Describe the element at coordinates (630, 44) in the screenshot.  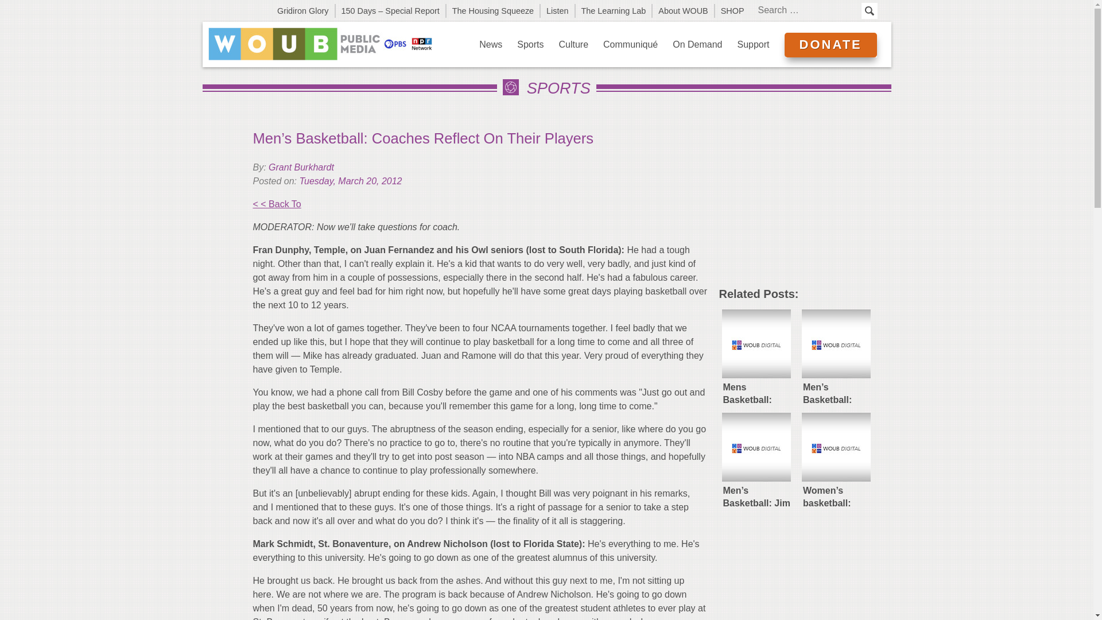
I see `communique` at that location.